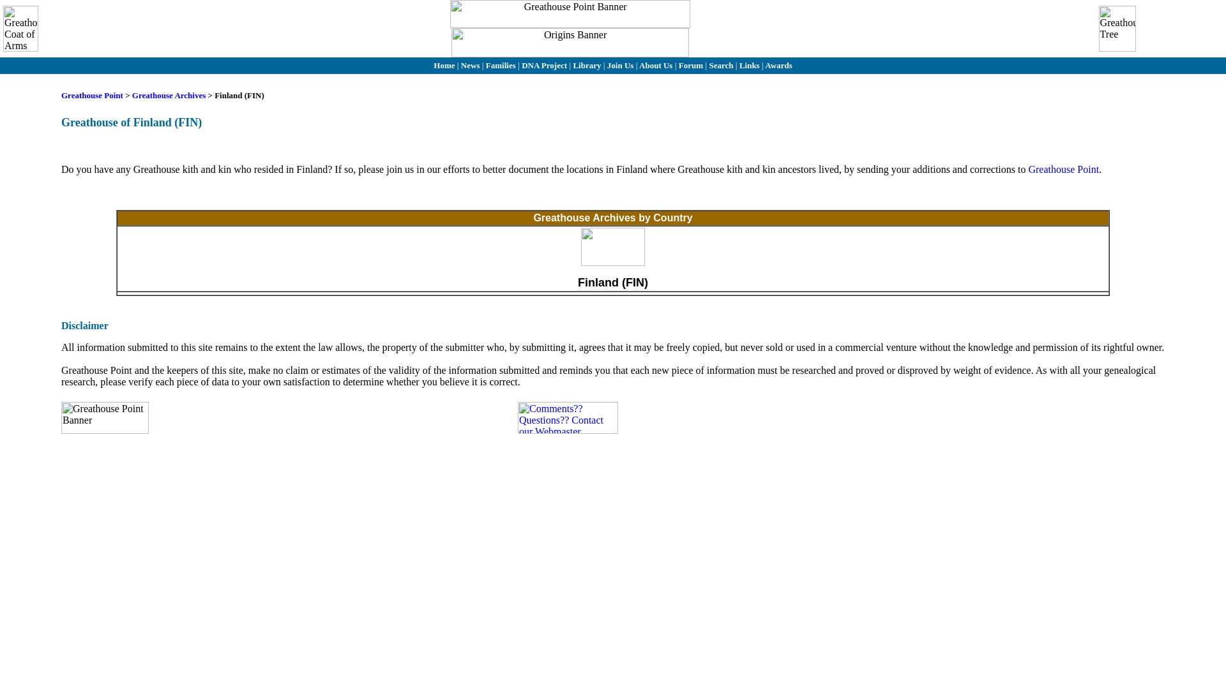 The width and height of the screenshot is (1226, 689). I want to click on Greathouse Point, so click(1063, 170).